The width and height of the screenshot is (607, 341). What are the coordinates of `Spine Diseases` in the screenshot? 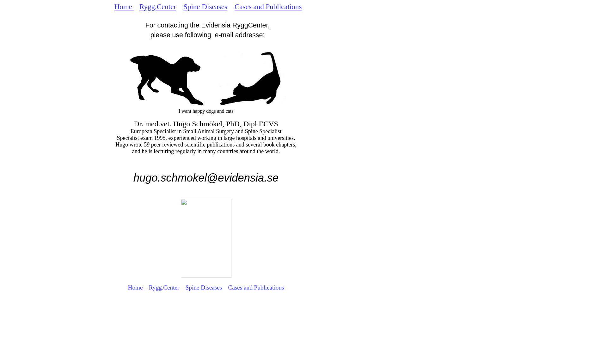 It's located at (205, 7).